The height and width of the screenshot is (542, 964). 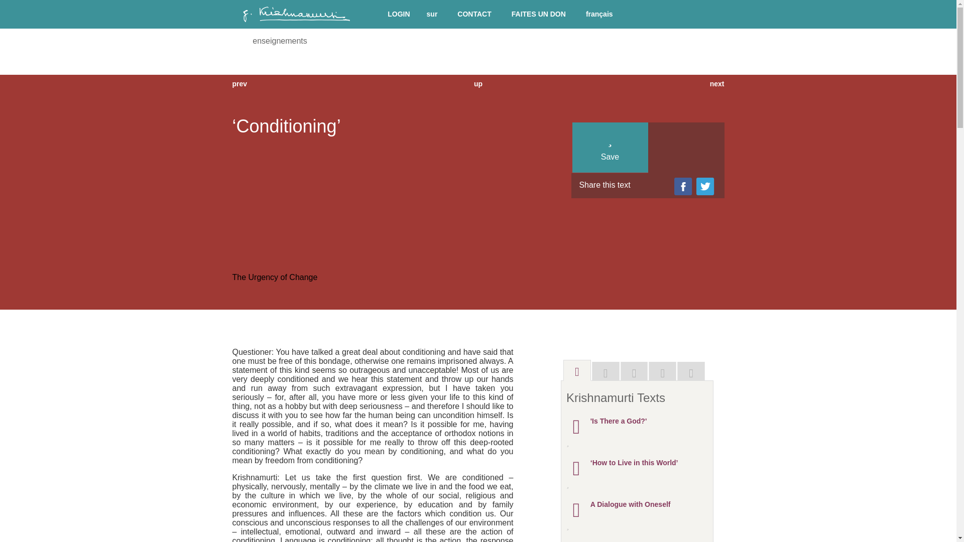 I want to click on sur, so click(x=432, y=14).